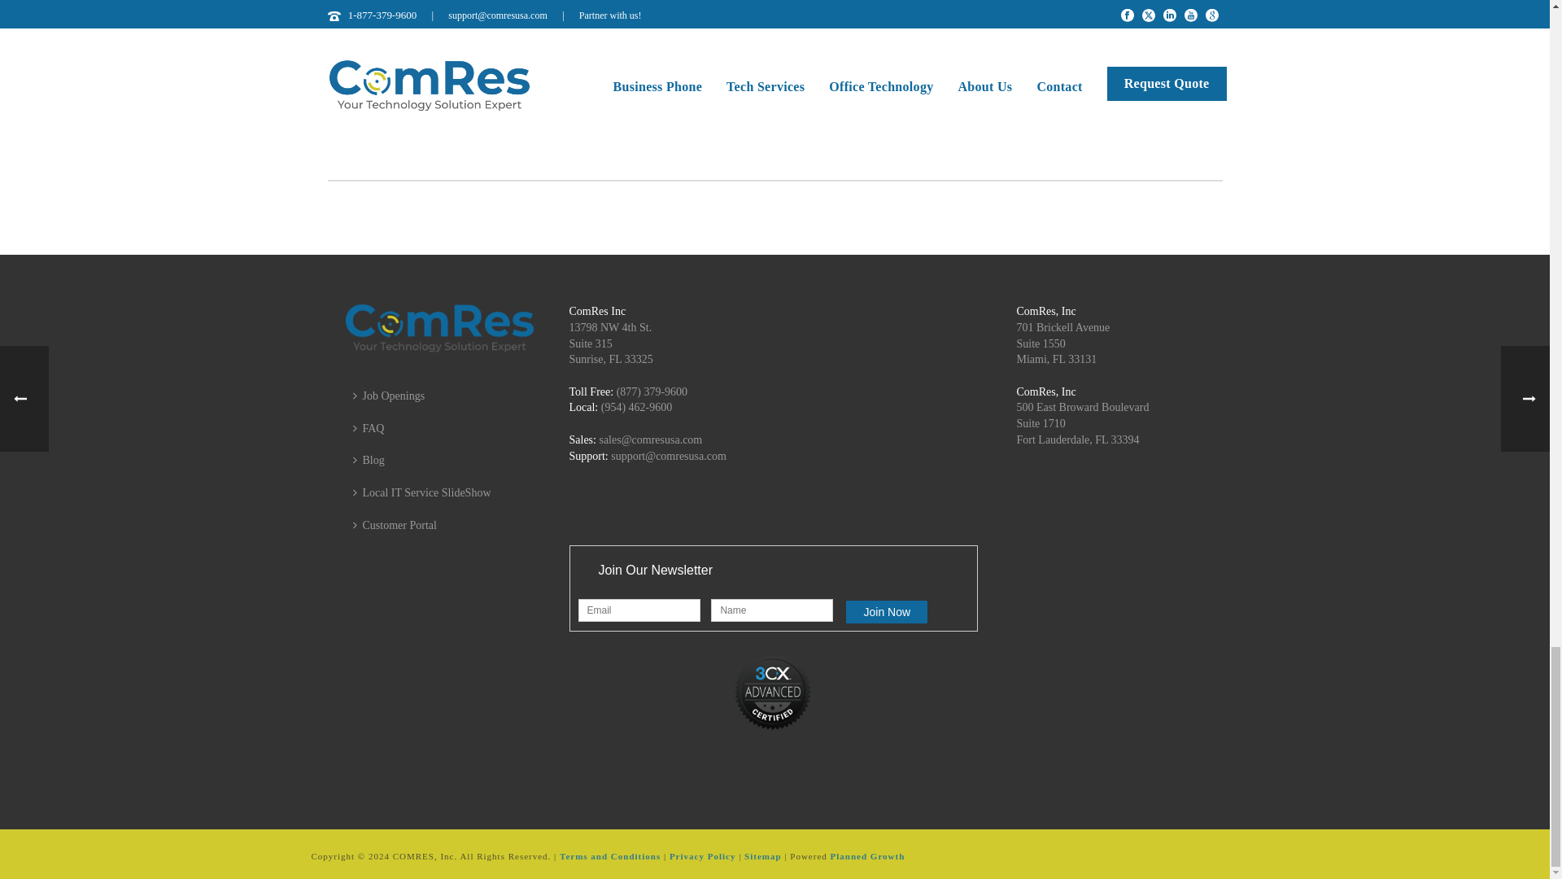 The image size is (1562, 879). I want to click on THE POWER OF PROACTIVE MONITORING, so click(664, 119).